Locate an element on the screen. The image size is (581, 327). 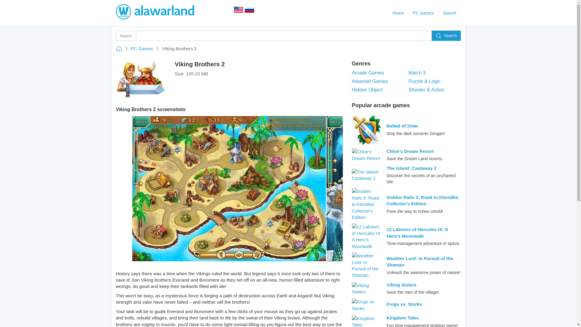
PC Games is located at coordinates (142, 48).